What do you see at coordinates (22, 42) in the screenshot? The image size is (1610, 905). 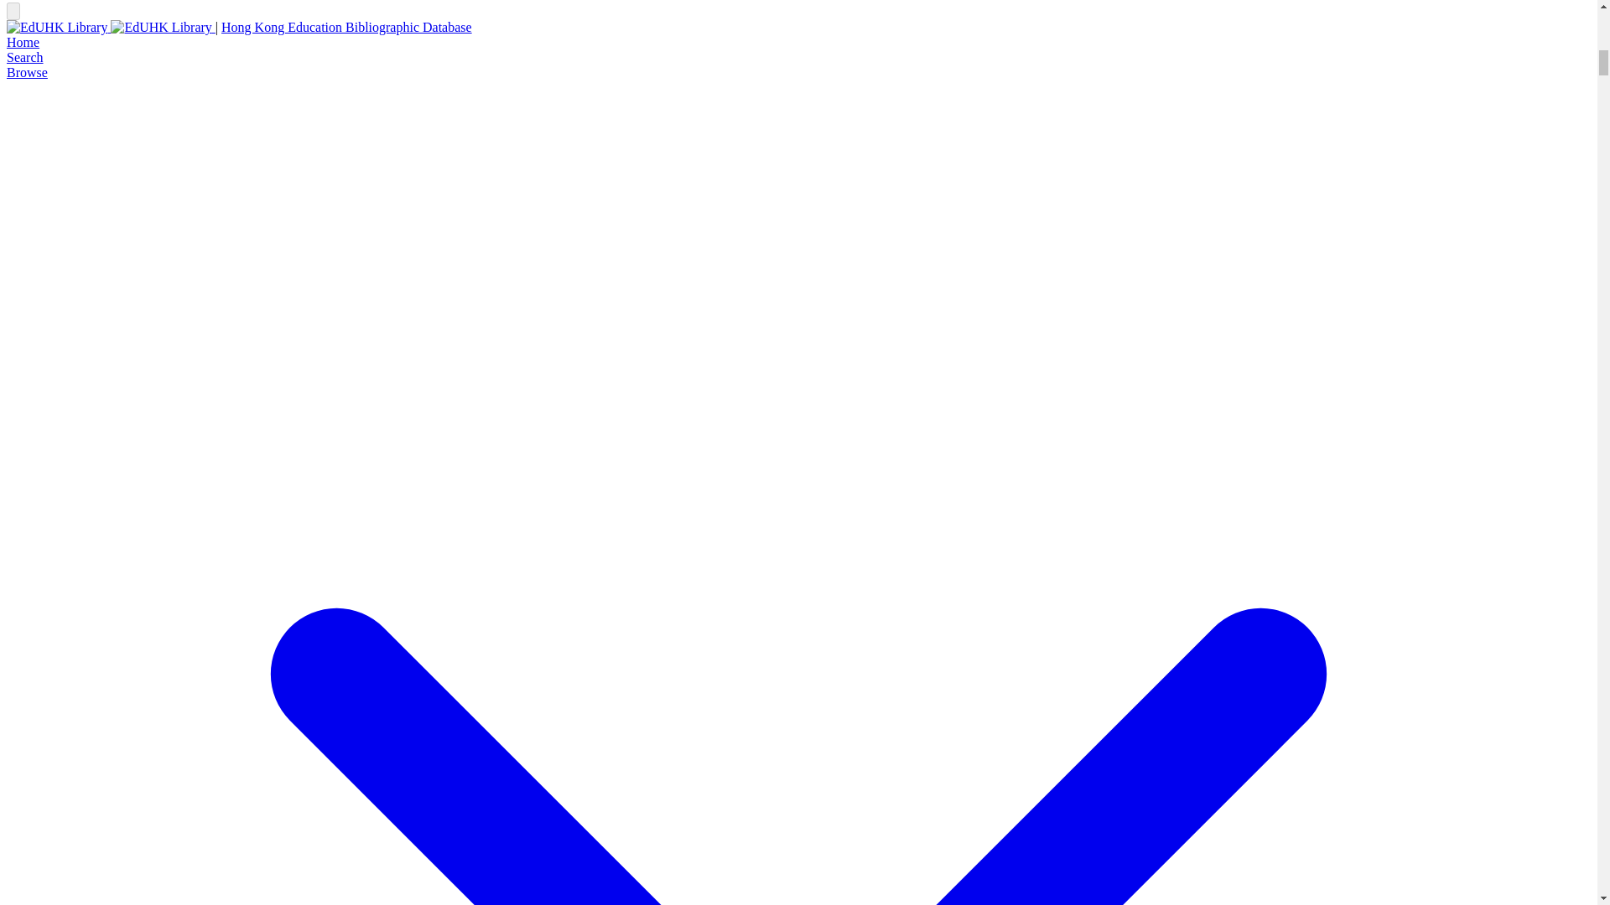 I see `Home` at bounding box center [22, 42].